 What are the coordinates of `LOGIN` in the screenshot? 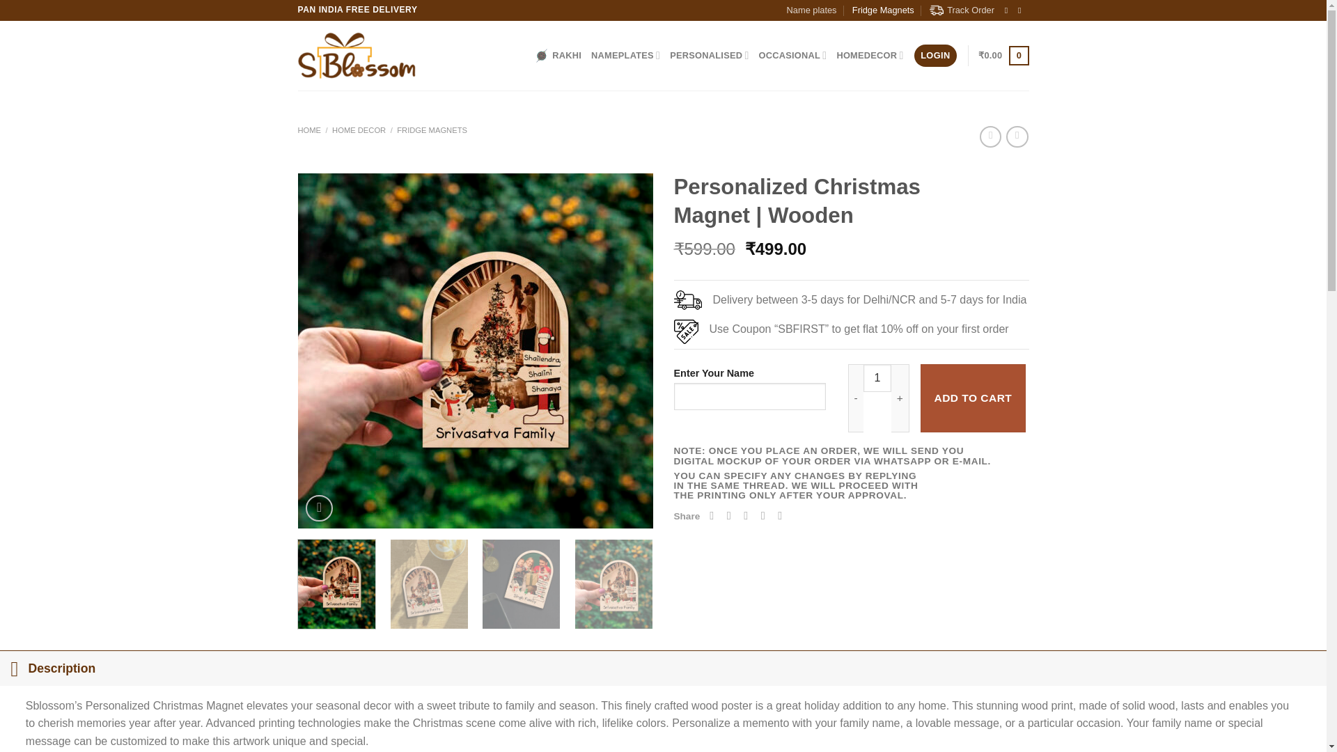 It's located at (935, 56).